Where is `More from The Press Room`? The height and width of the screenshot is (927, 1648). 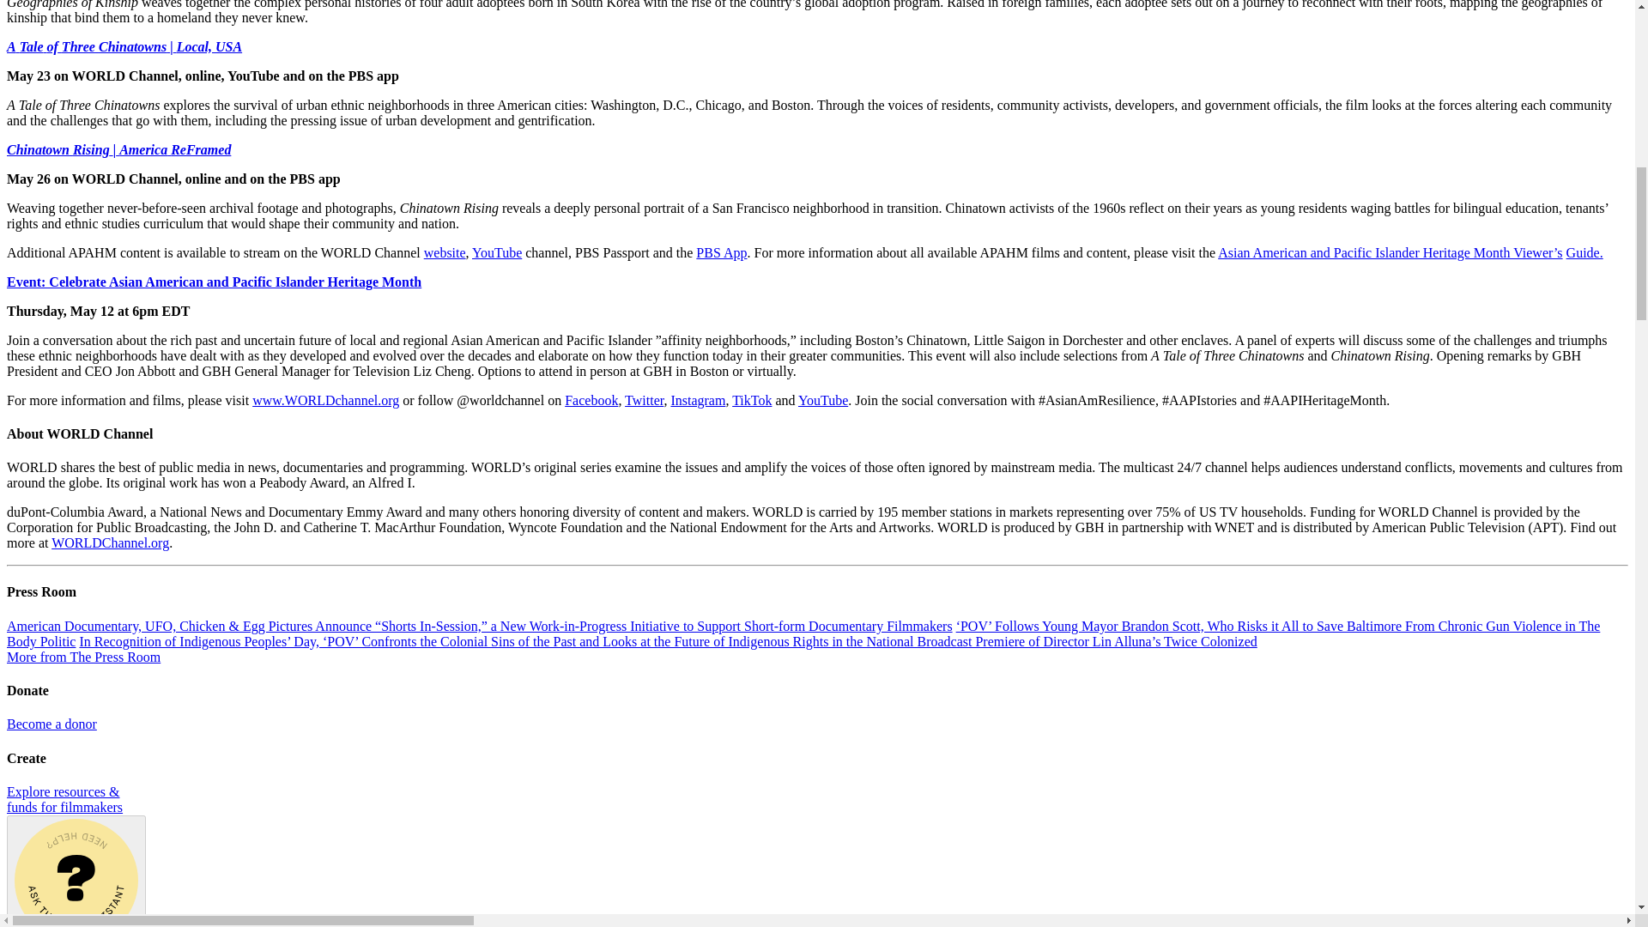 More from The Press Room is located at coordinates (82, 657).